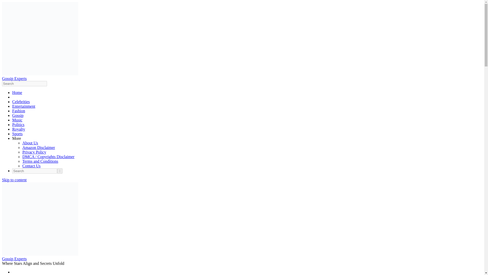 This screenshot has height=275, width=488. I want to click on Gossip, so click(18, 115).